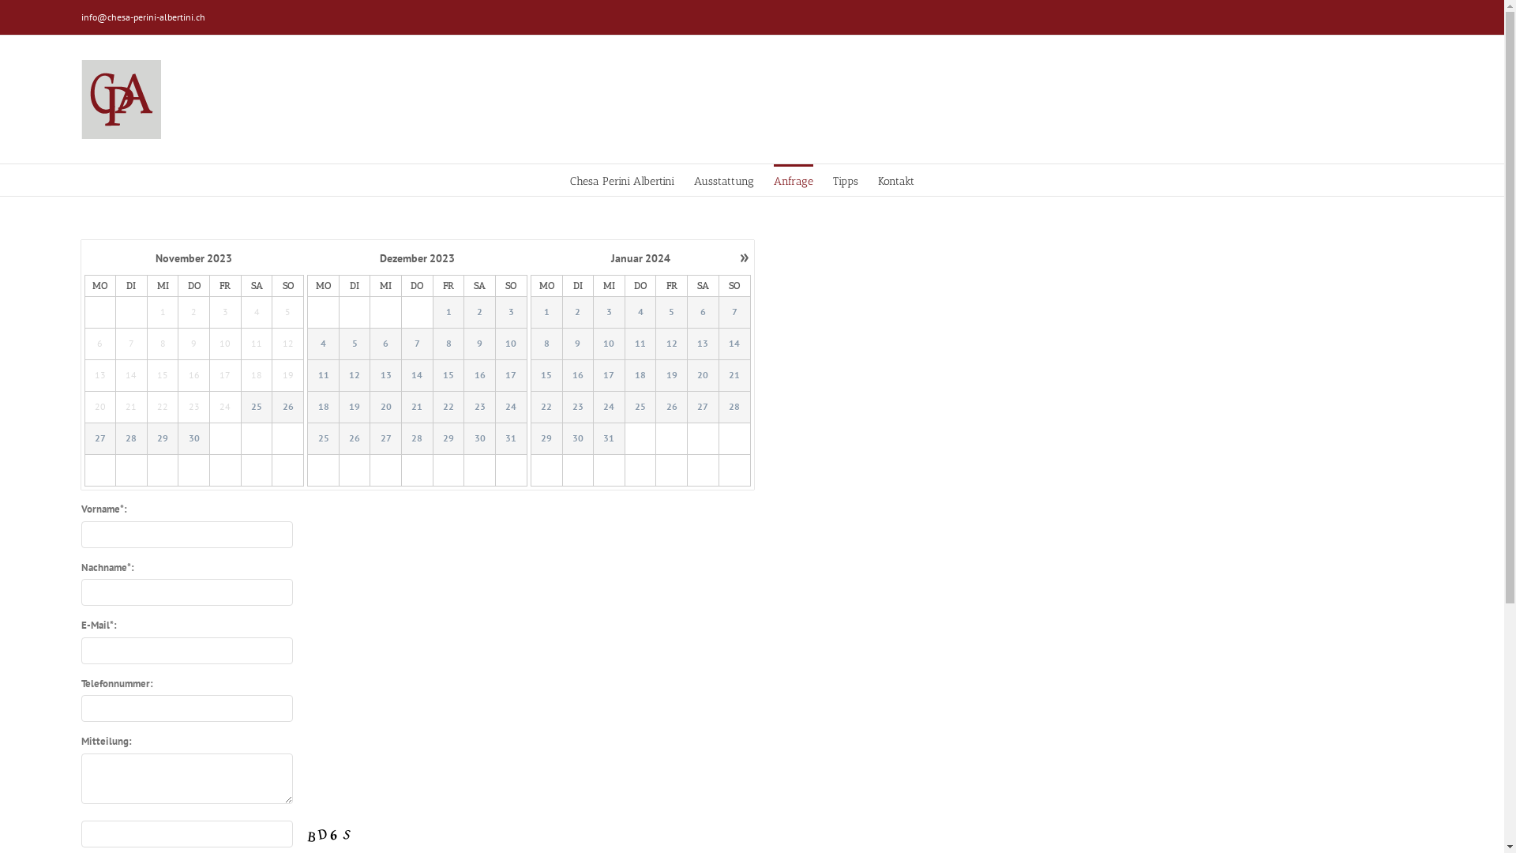 This screenshot has width=1516, height=853. I want to click on 7, so click(734, 313).